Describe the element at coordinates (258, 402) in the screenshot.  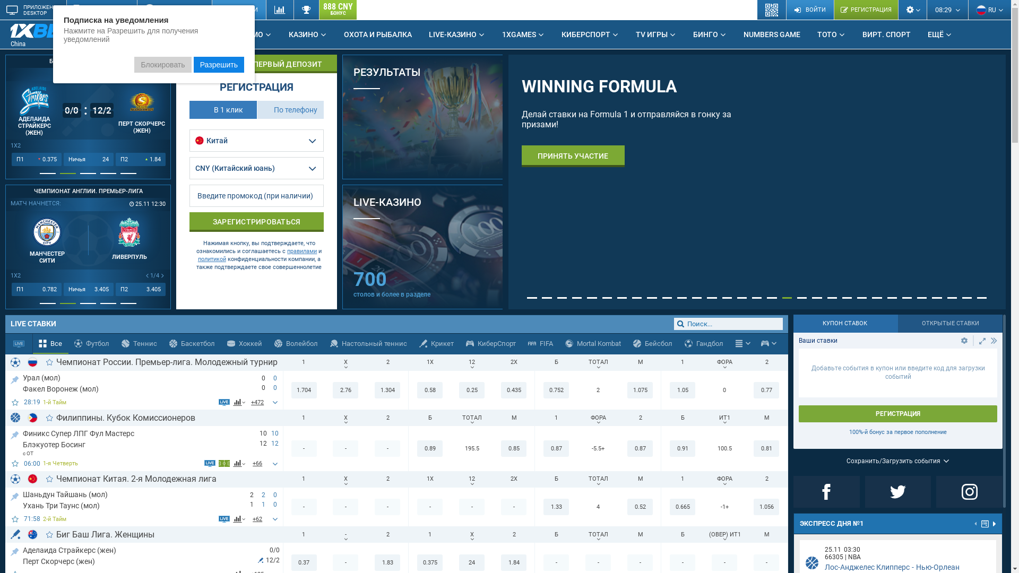
I see `+485` at that location.